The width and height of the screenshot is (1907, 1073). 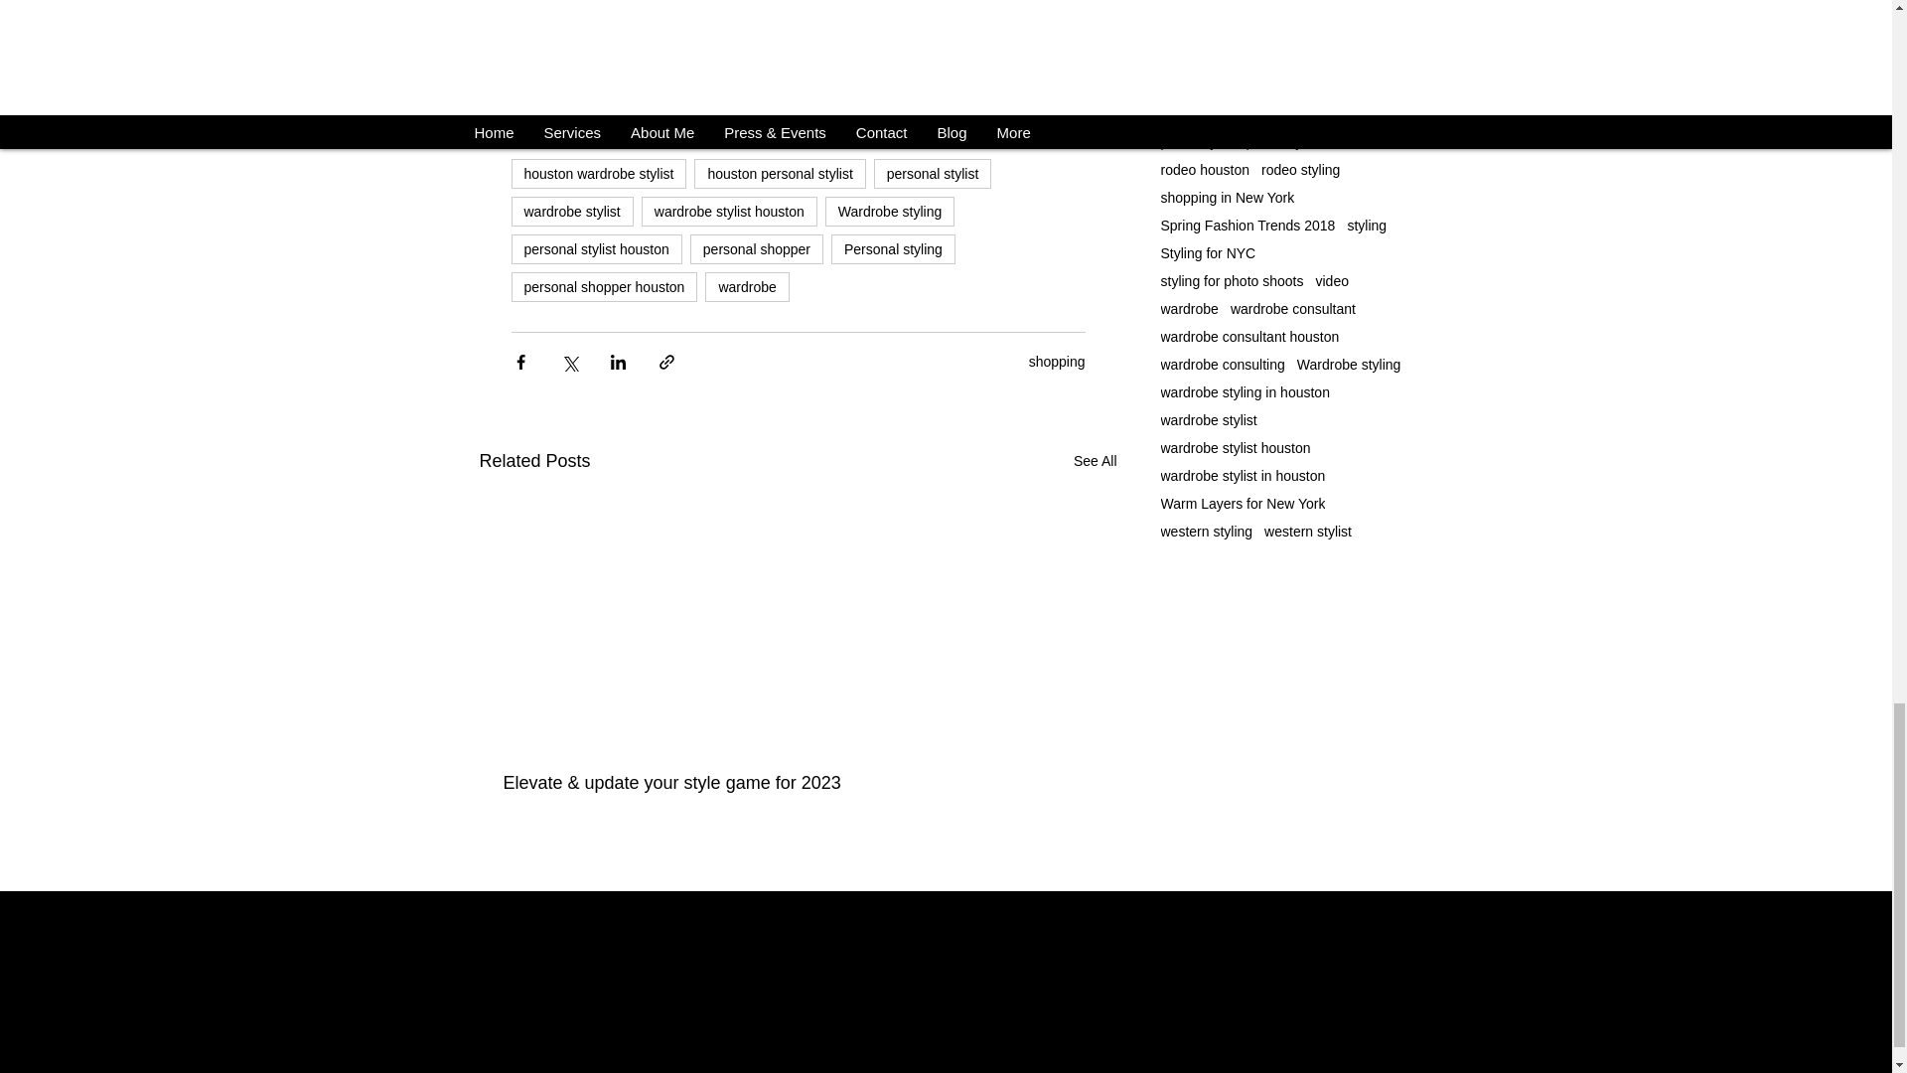 I want to click on wardrobe stylist, so click(x=572, y=211).